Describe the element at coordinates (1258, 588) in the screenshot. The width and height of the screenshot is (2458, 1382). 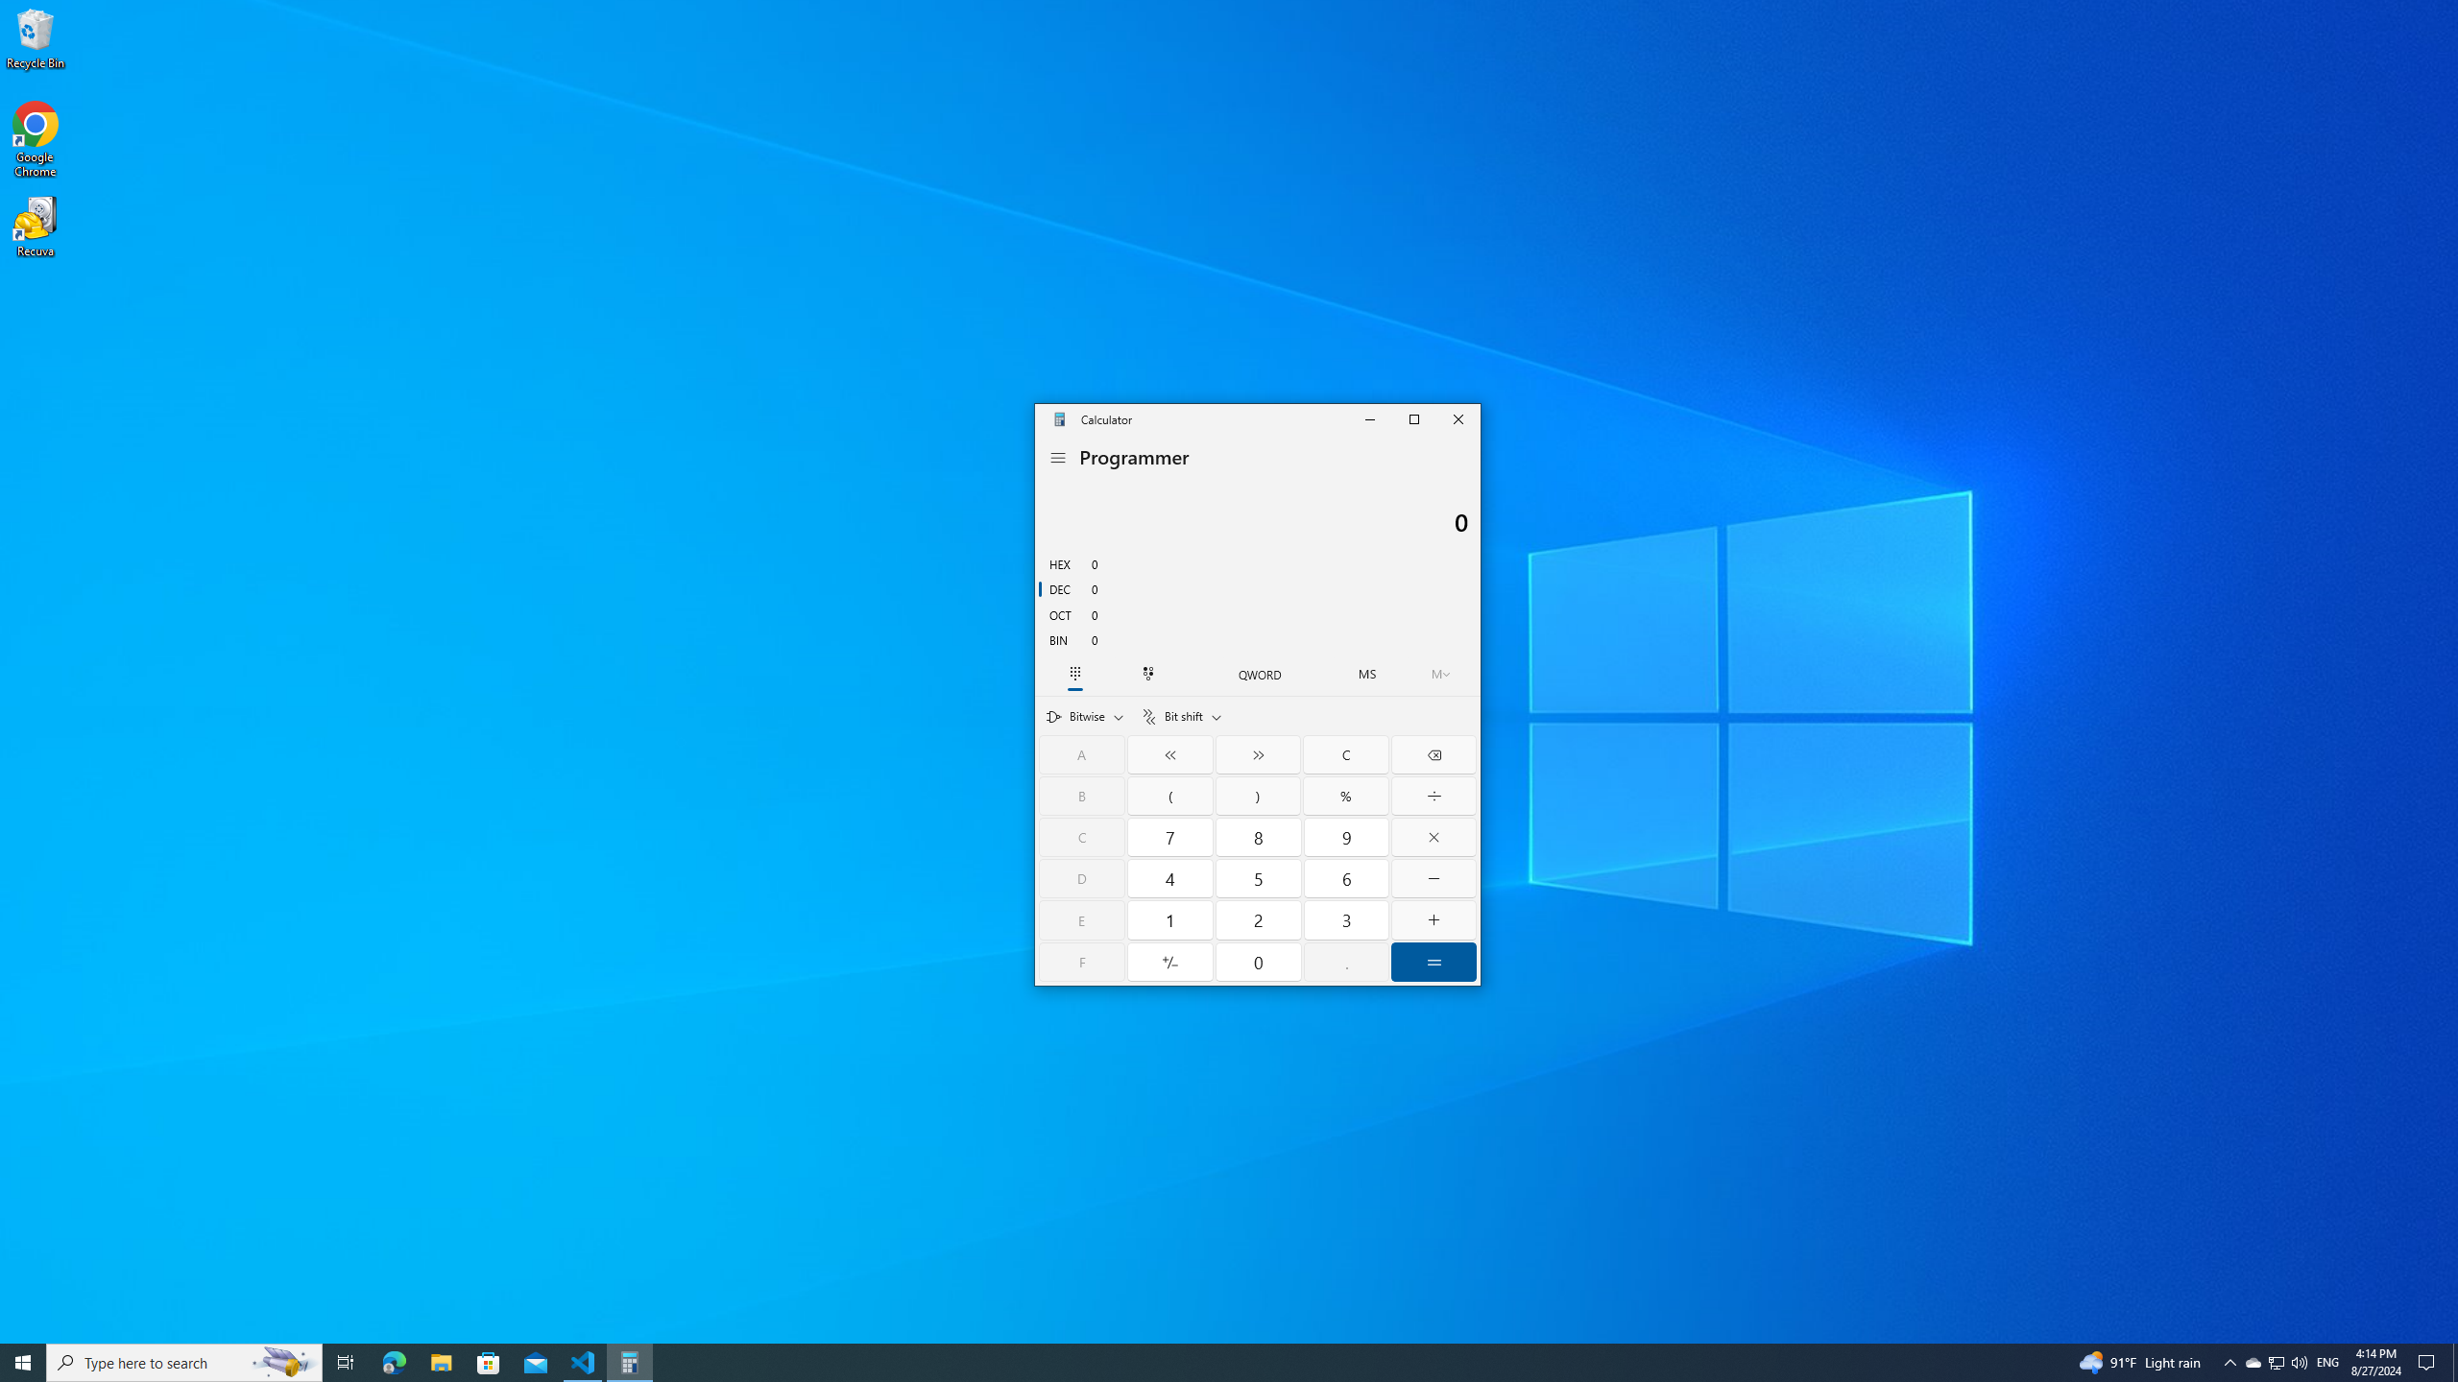
I see `Decimal 0` at that location.